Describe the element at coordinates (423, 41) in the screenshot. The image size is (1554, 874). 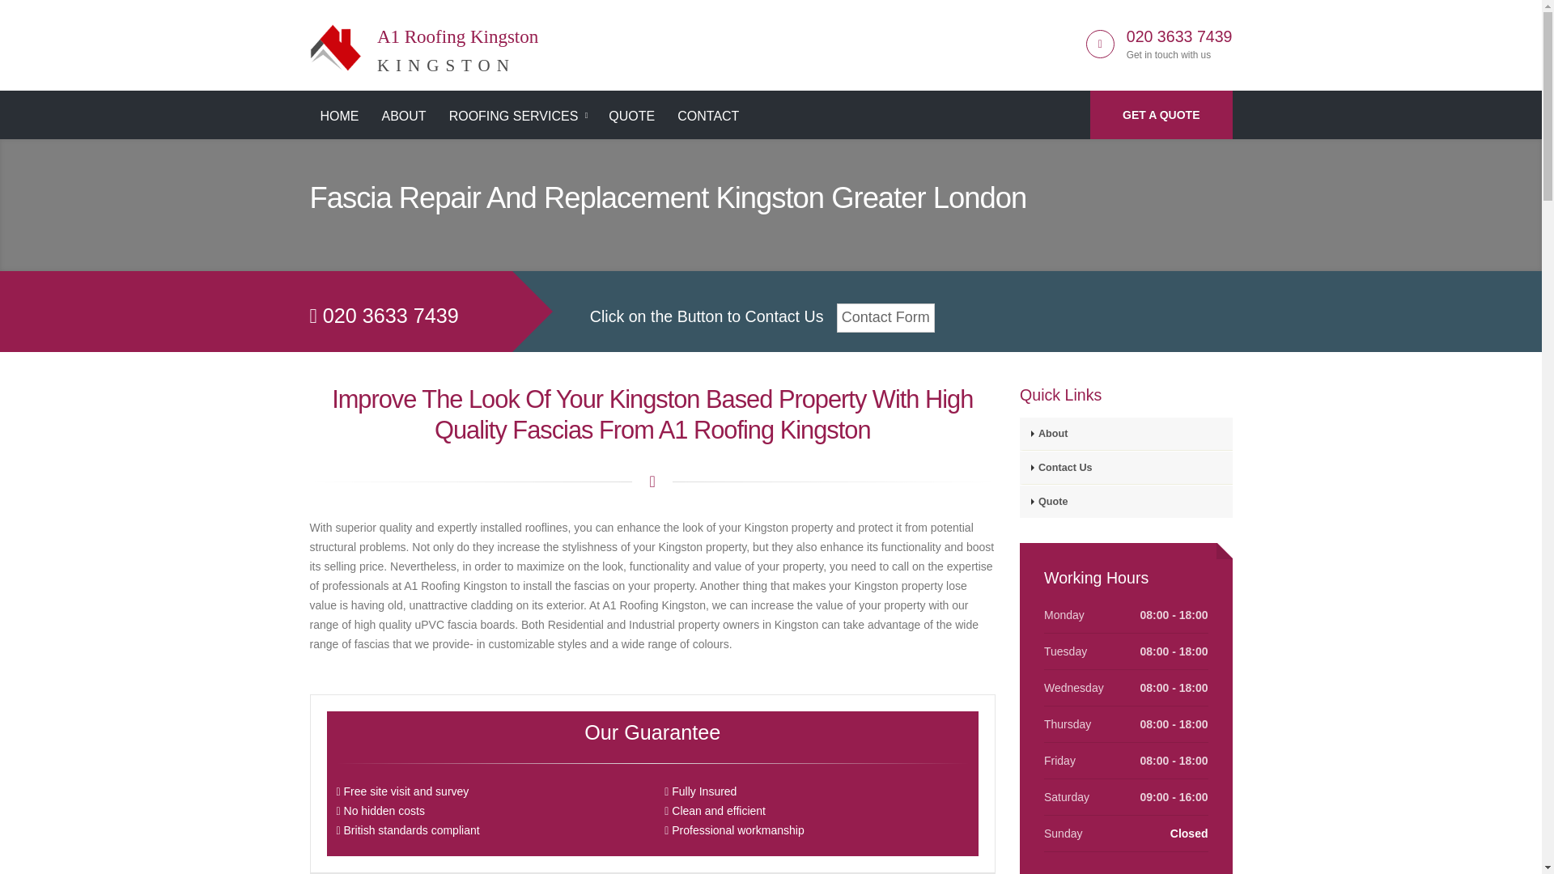
I see `QUOTE` at that location.